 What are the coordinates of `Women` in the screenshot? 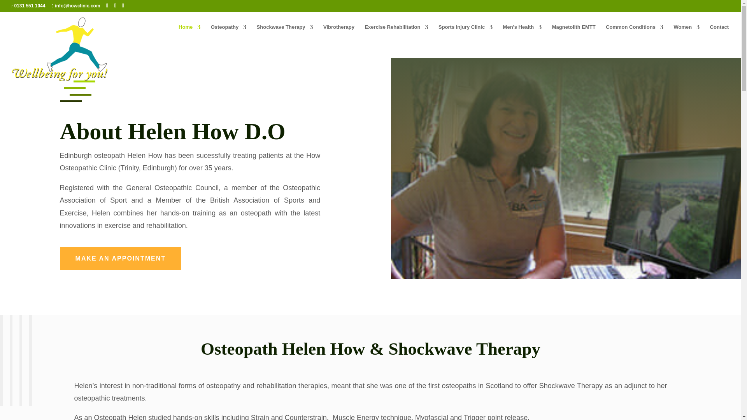 It's located at (686, 33).